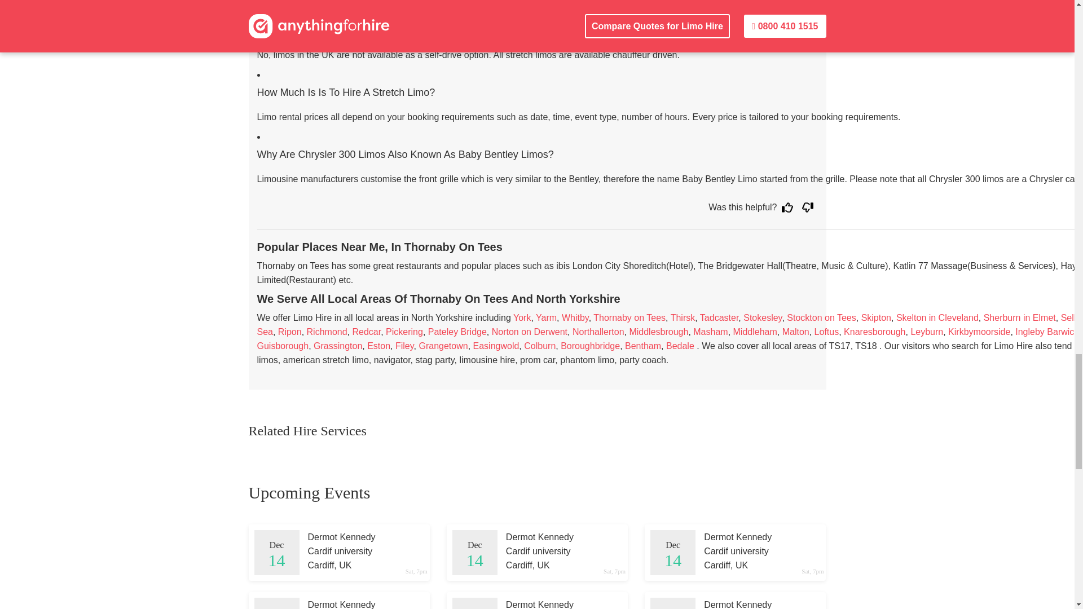 The image size is (1083, 609). I want to click on Thornaby on Tees, so click(629, 318).